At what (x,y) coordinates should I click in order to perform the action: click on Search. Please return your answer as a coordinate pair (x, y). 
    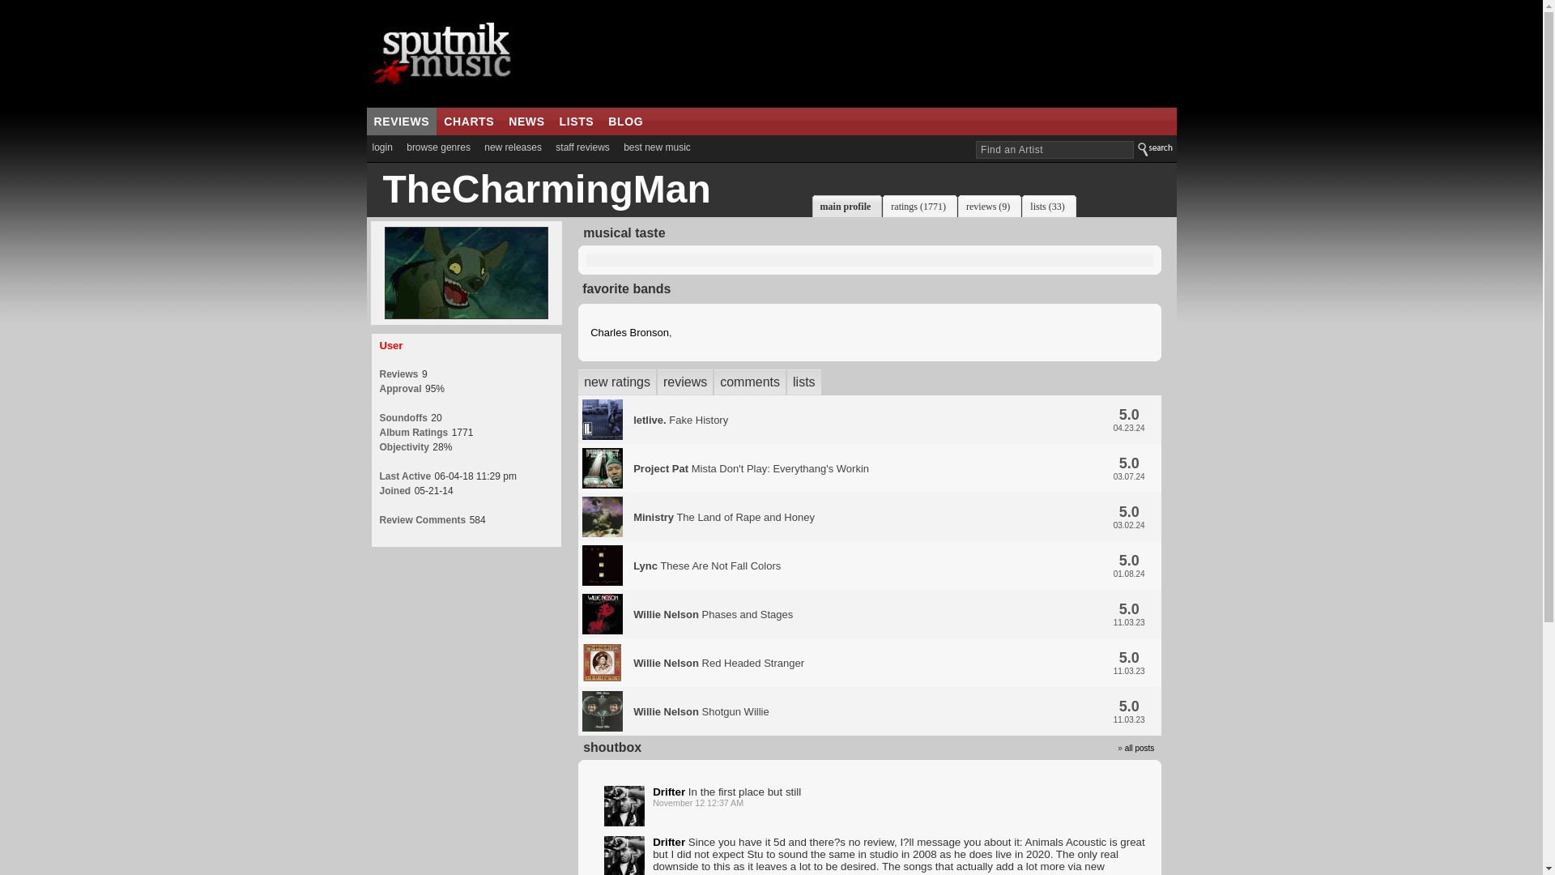
    Looking at the image, I should click on (1156, 146).